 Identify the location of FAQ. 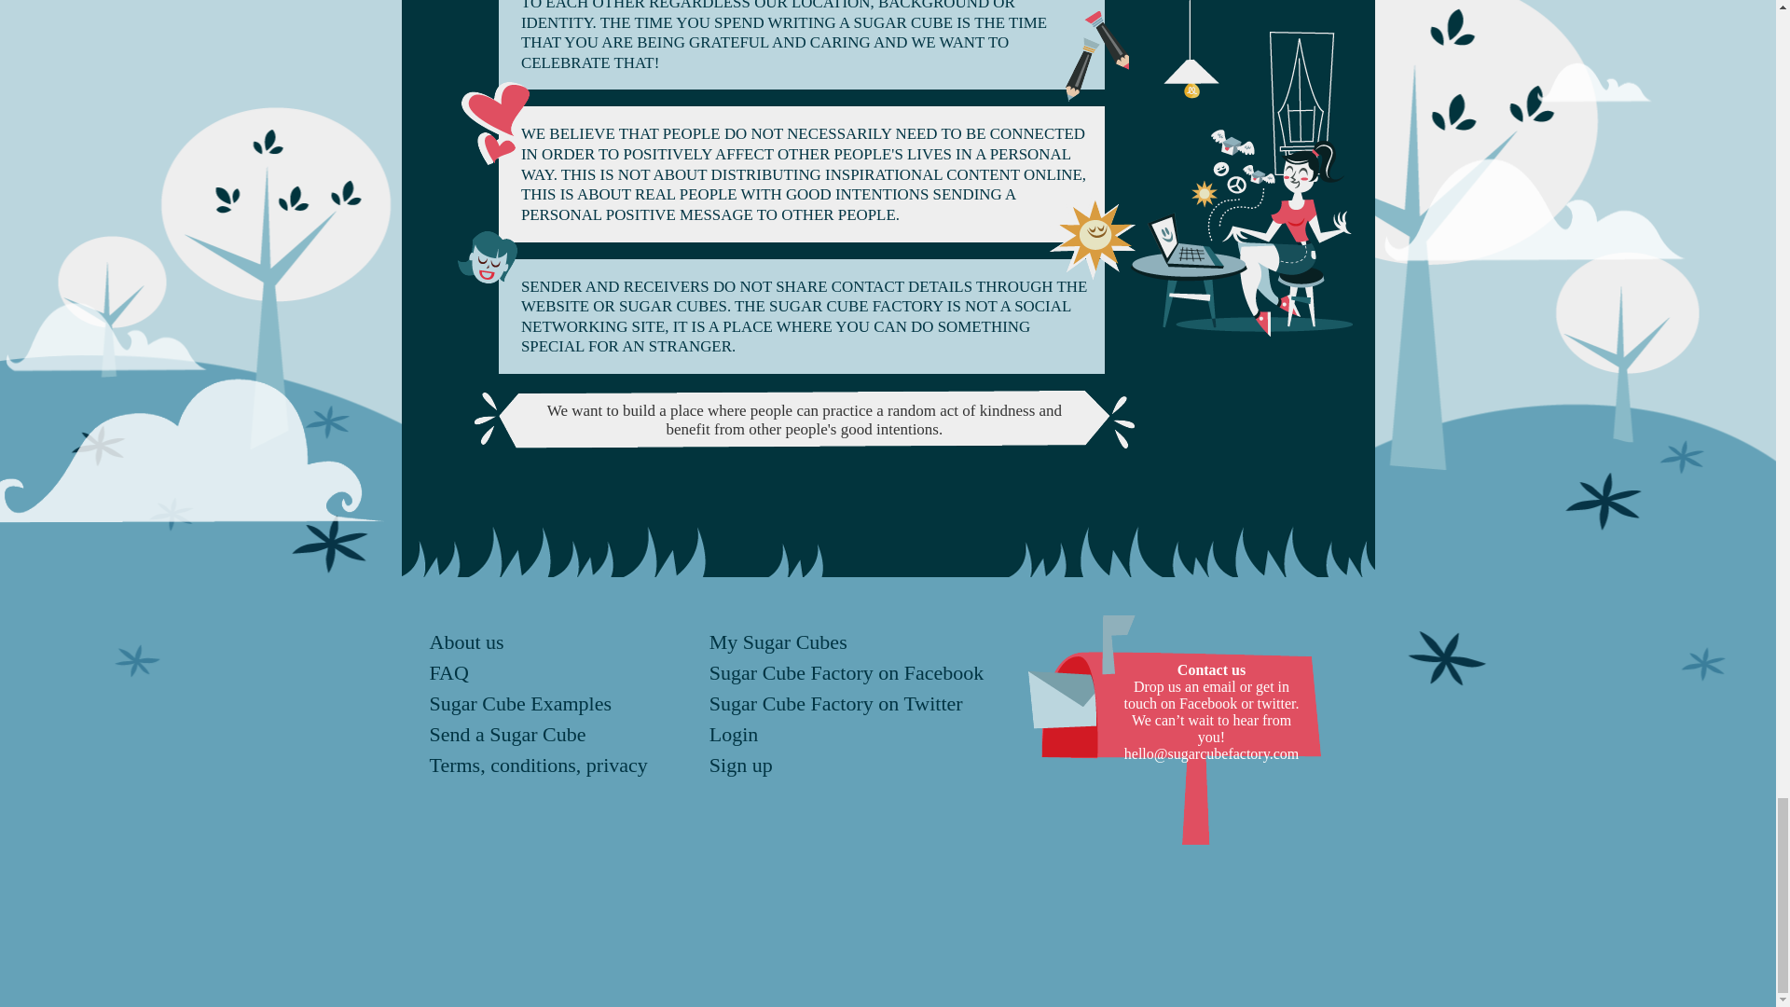
(447, 672).